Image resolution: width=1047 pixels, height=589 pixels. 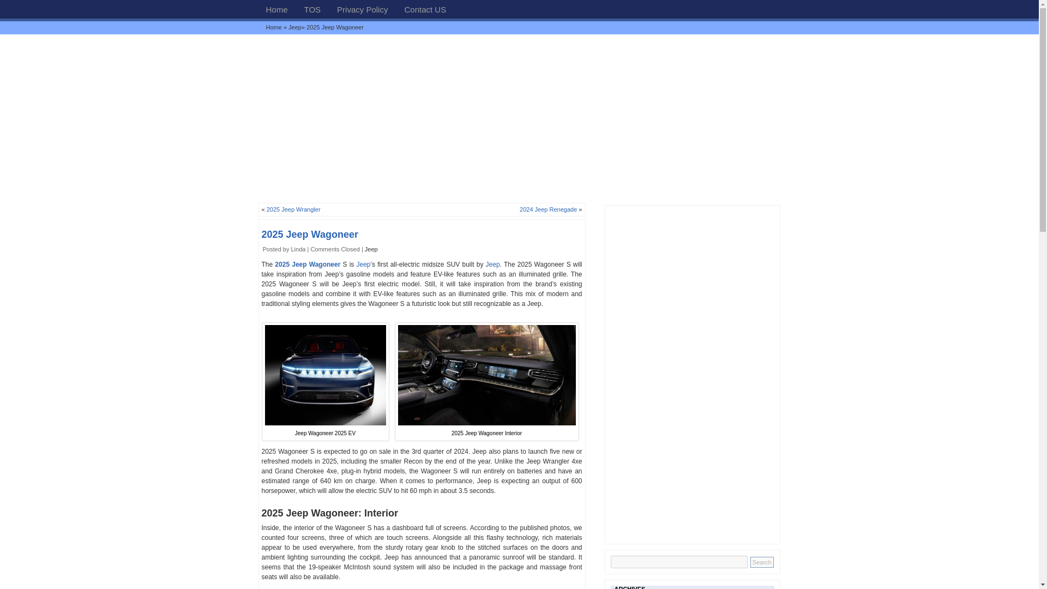 I want to click on Jeep, so click(x=371, y=249).